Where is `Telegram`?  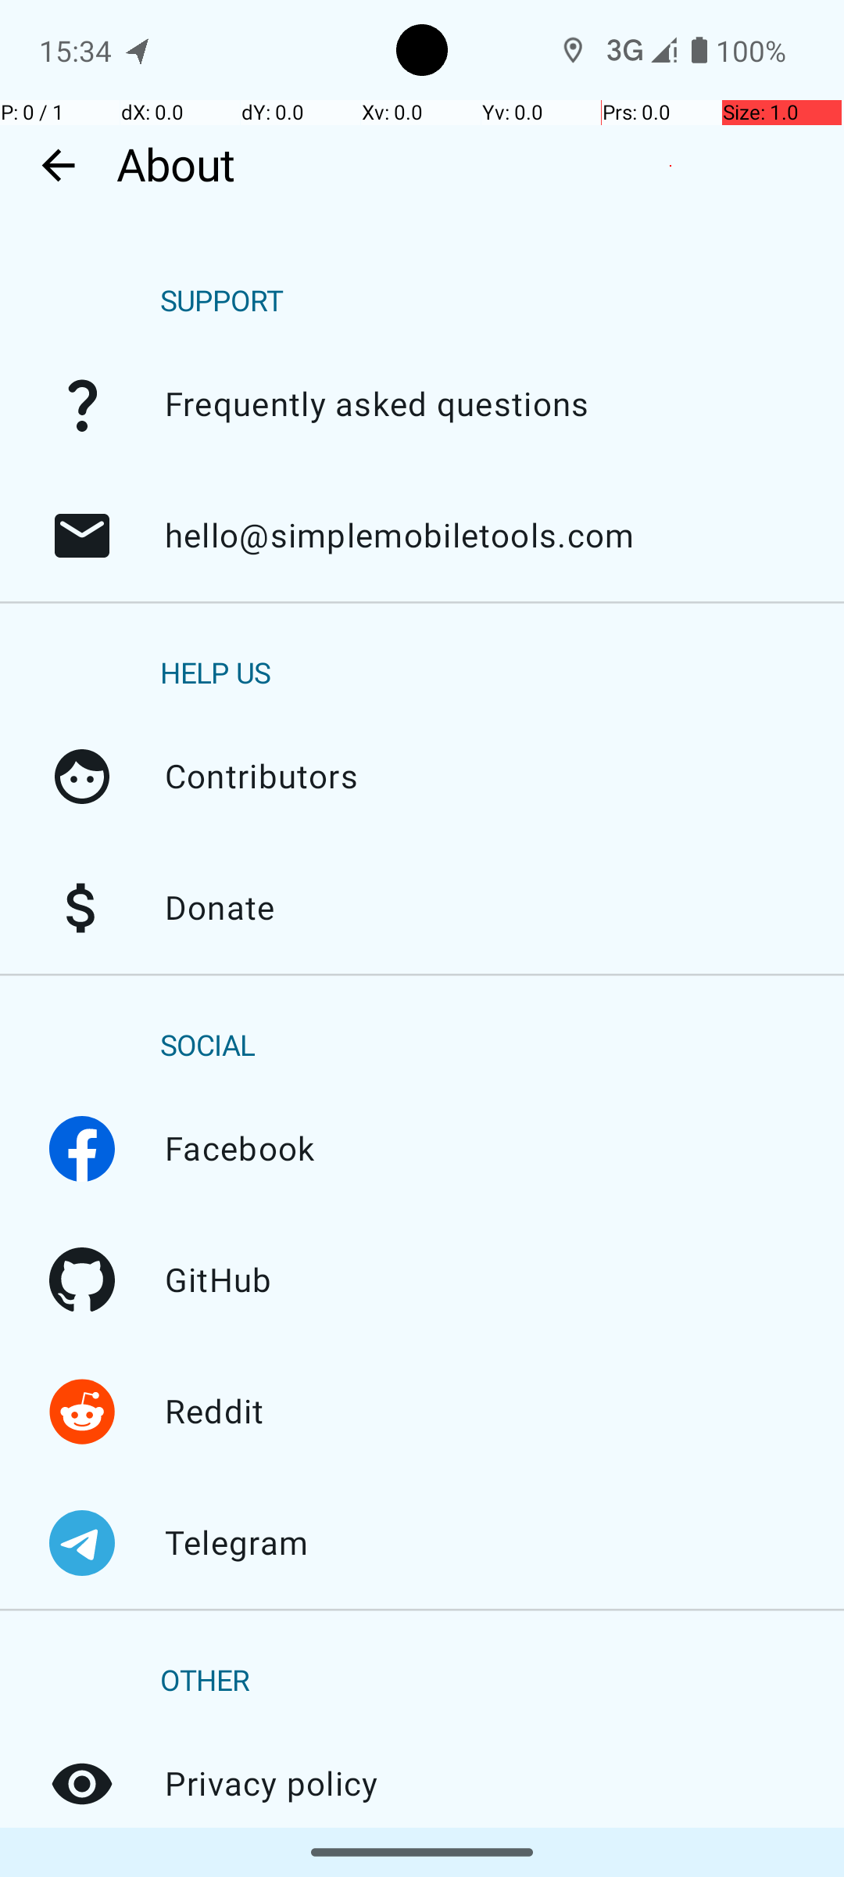
Telegram is located at coordinates (82, 1543).